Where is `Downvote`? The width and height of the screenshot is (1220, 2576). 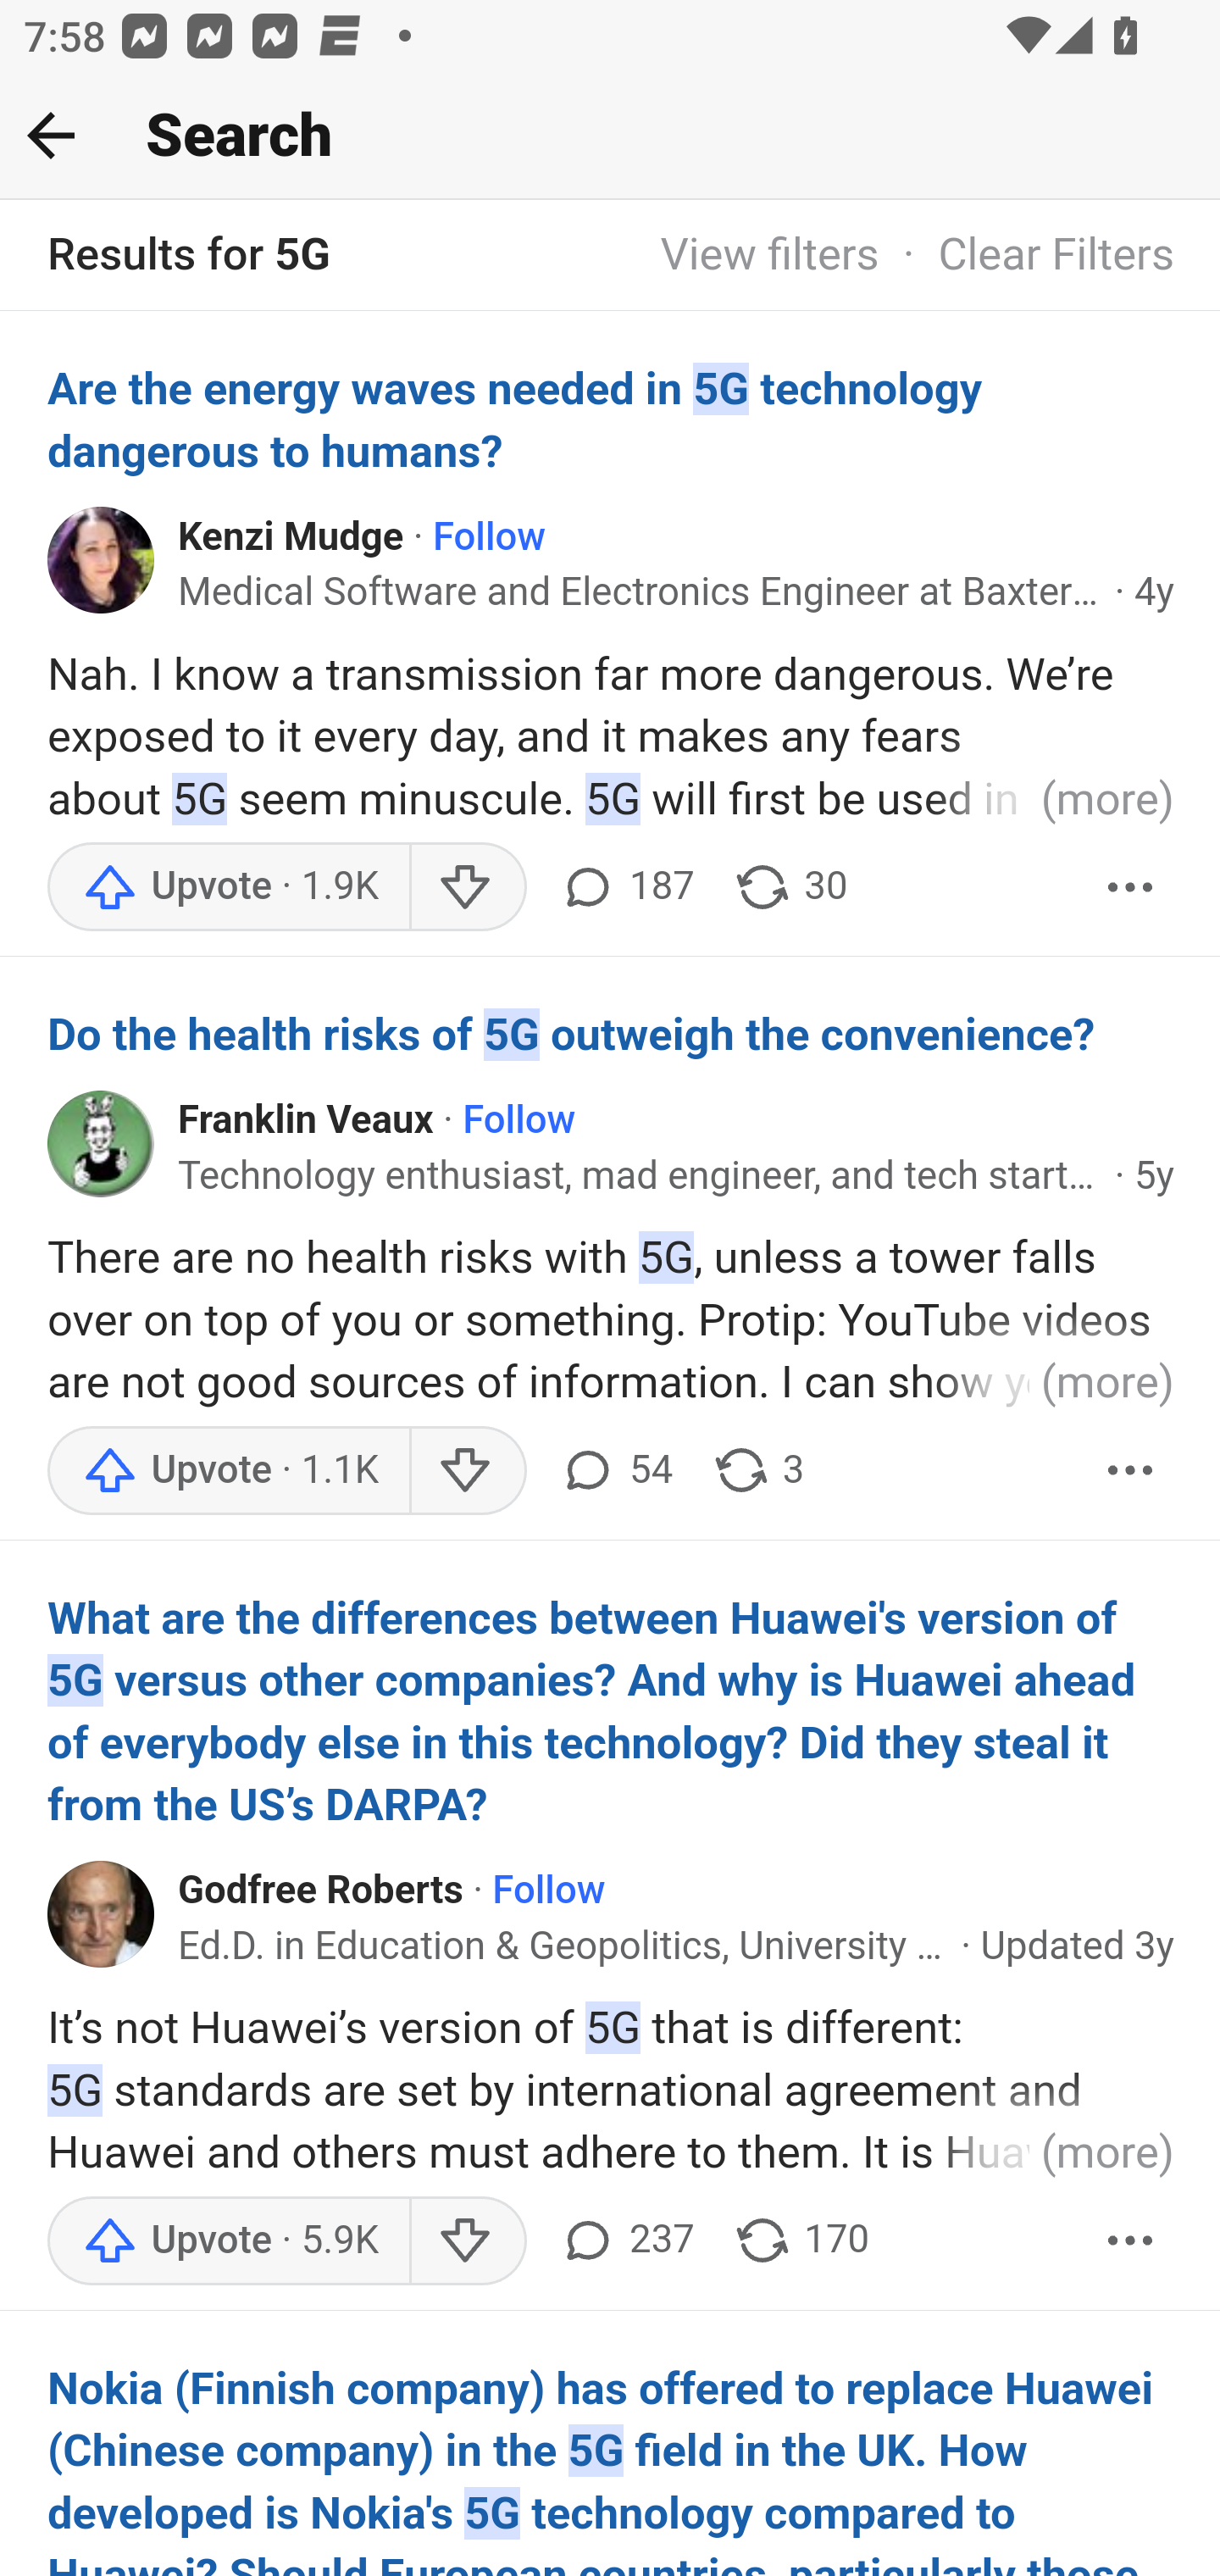 Downvote is located at coordinates (466, 886).